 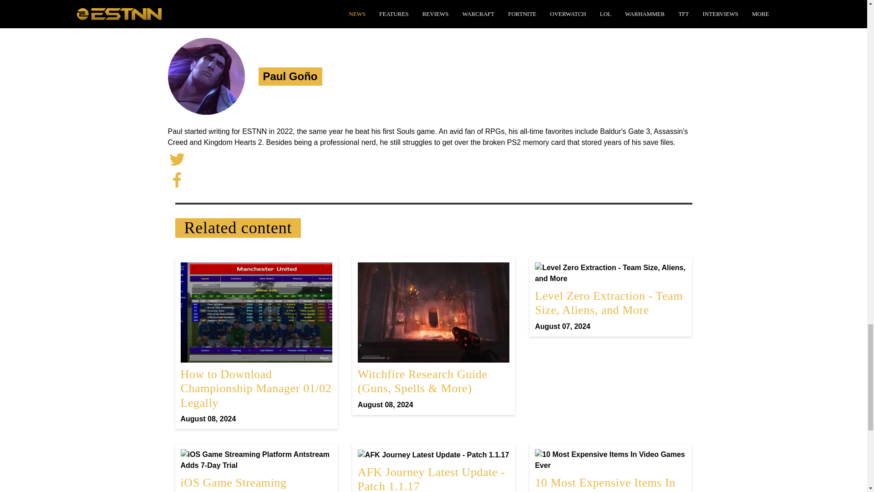 I want to click on iOS Game Streaming Platform Antstream Adds 7-Day Trial, so click(x=256, y=471).